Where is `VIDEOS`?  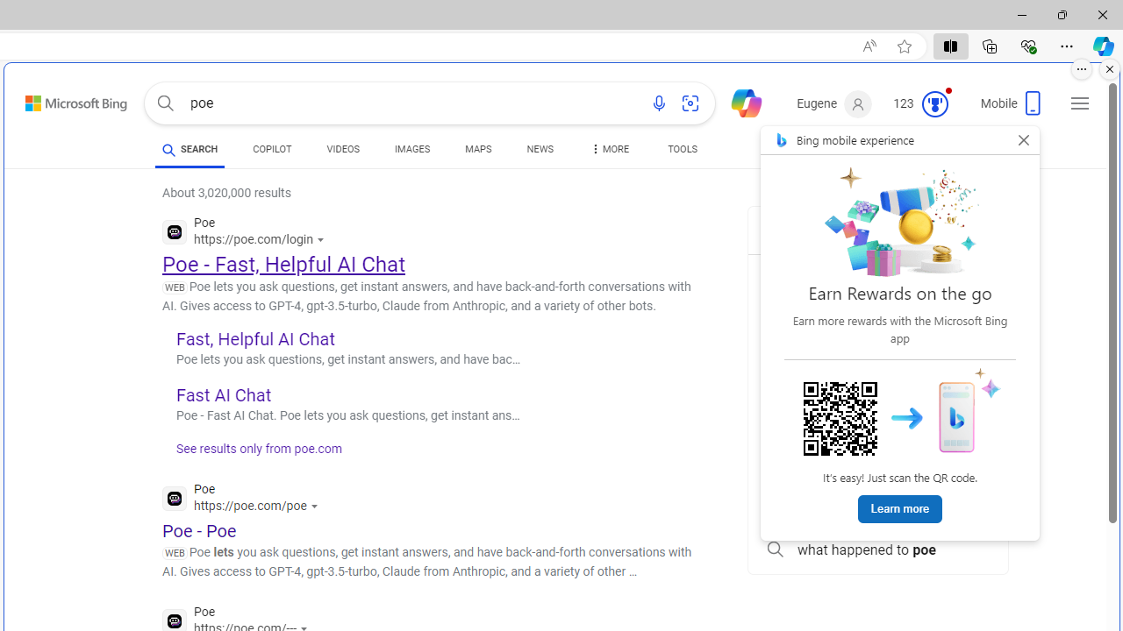
VIDEOS is located at coordinates (342, 152).